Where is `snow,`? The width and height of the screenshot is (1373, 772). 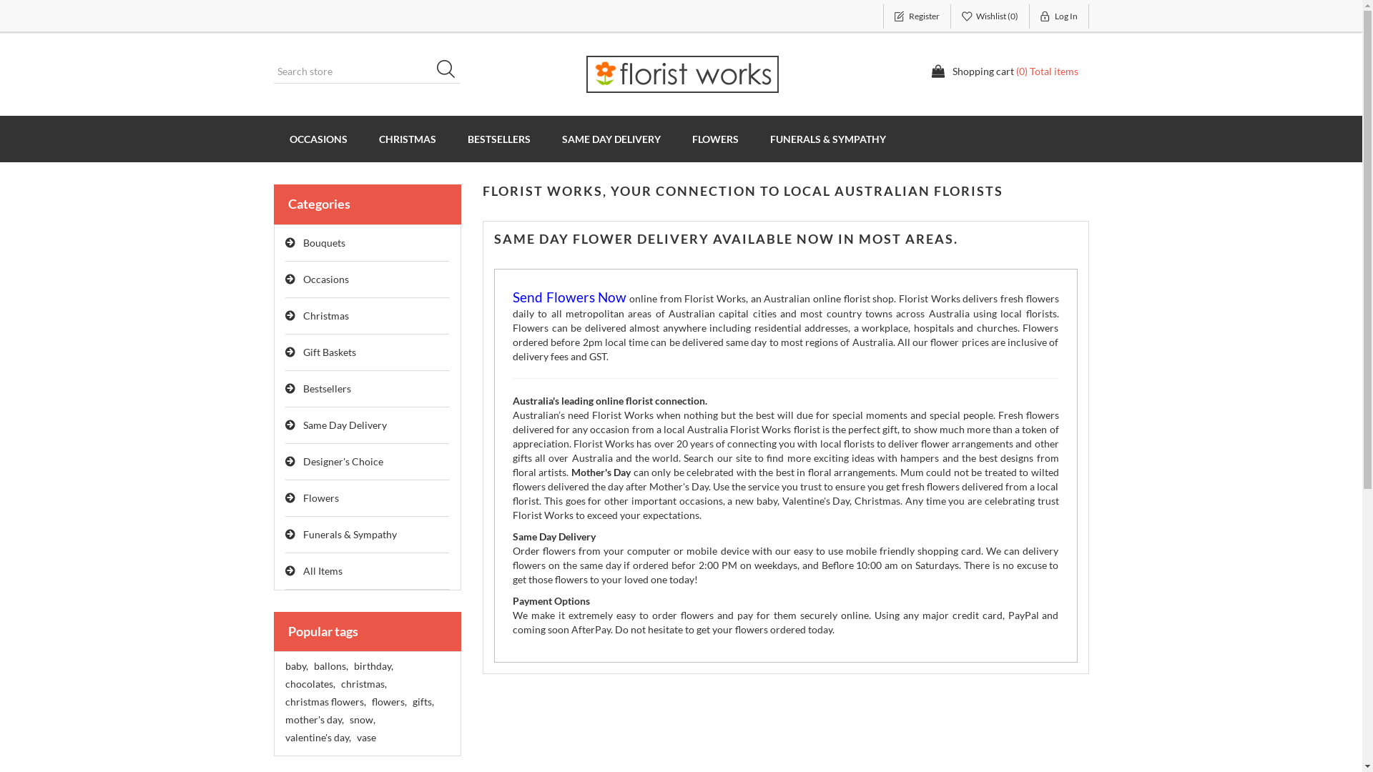
snow, is located at coordinates (362, 720).